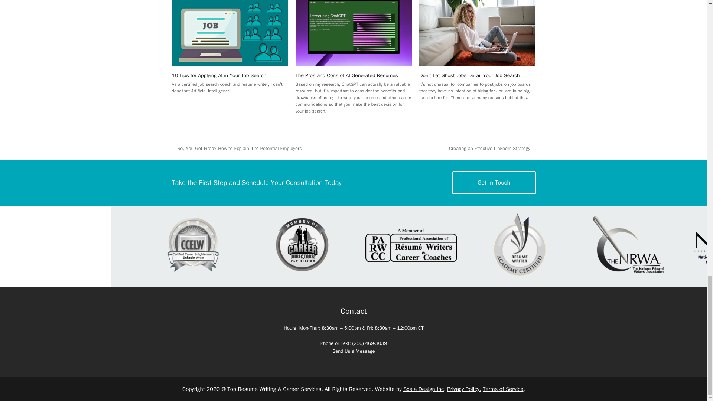  Describe the element at coordinates (229, 27) in the screenshot. I see `Get In Touch` at that location.